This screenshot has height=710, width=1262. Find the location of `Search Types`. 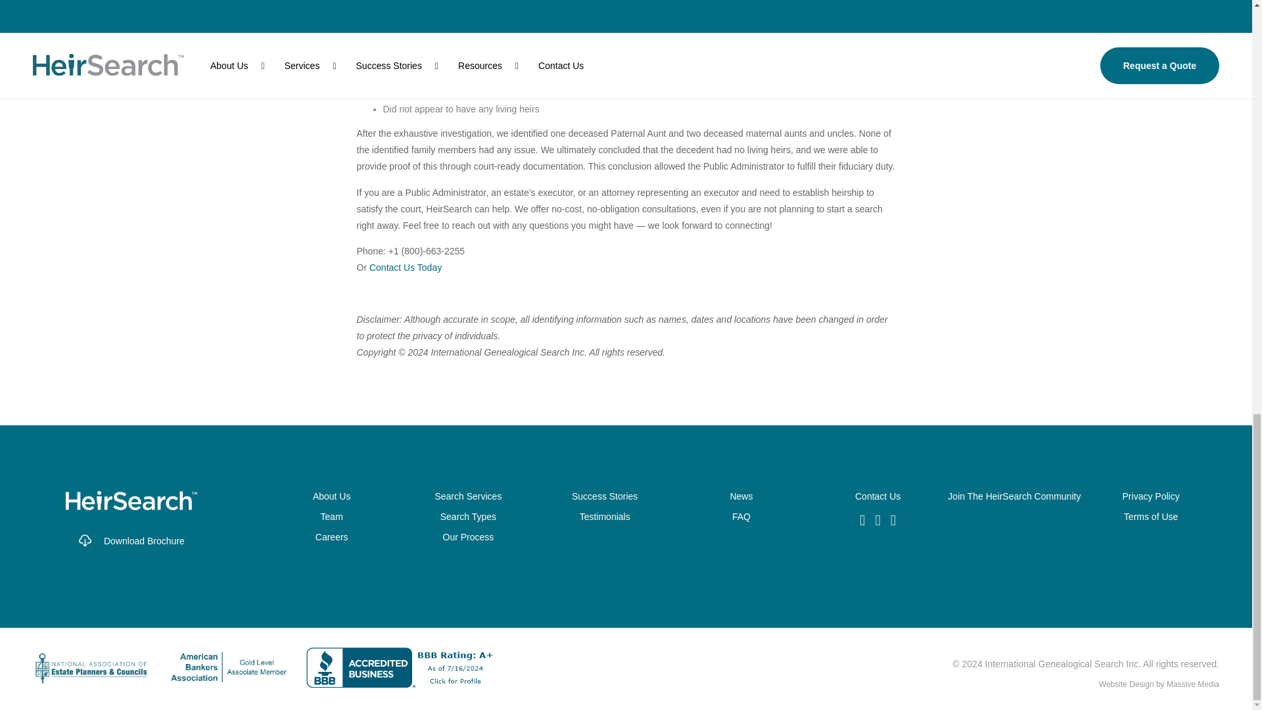

Search Types is located at coordinates (468, 516).